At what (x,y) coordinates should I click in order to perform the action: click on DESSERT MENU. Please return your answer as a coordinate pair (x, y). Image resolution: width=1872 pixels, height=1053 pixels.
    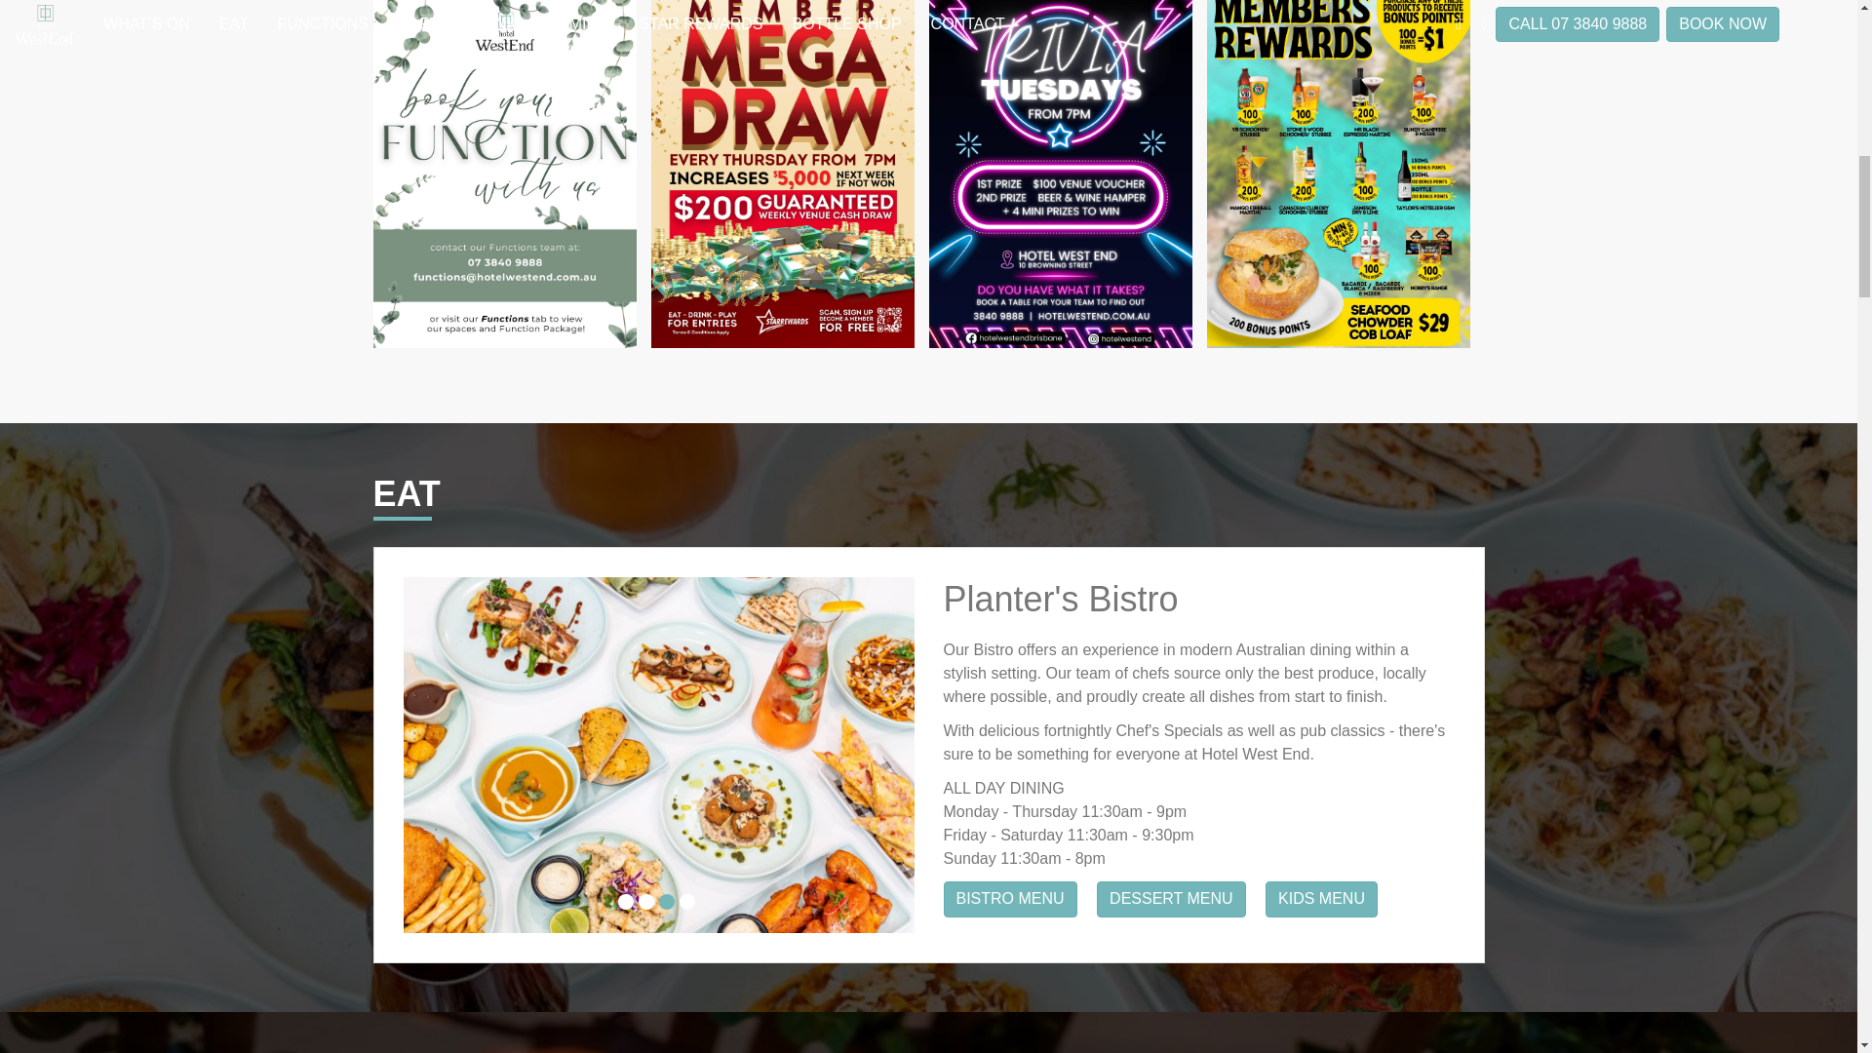
    Looking at the image, I should click on (1172, 899).